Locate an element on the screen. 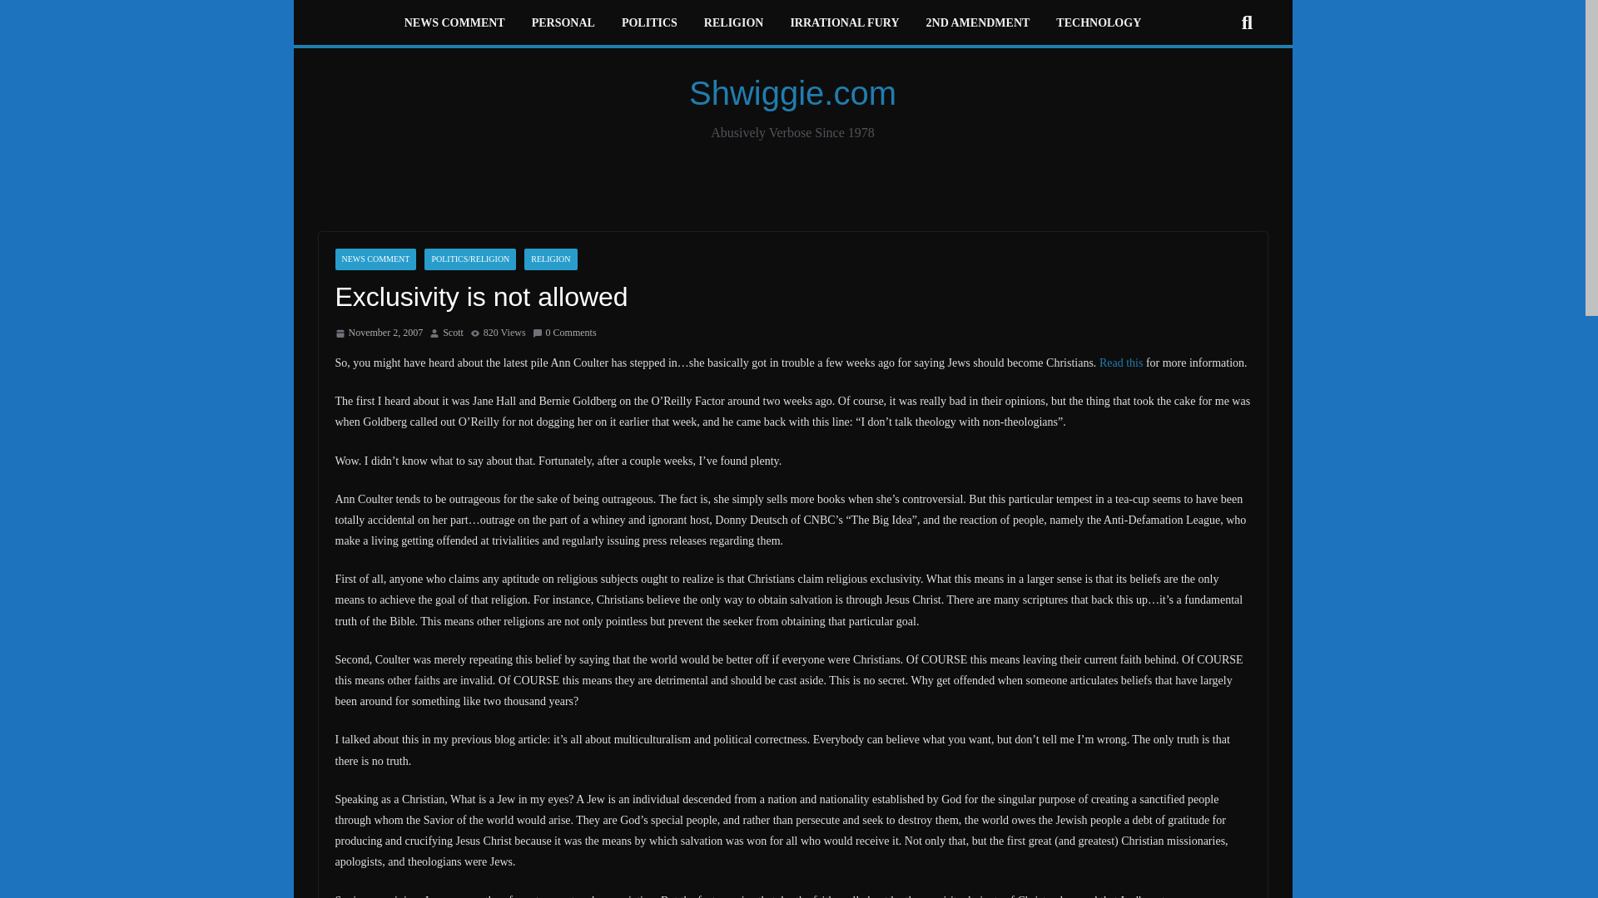 The width and height of the screenshot is (1598, 898). RELIGION is located at coordinates (550, 259).